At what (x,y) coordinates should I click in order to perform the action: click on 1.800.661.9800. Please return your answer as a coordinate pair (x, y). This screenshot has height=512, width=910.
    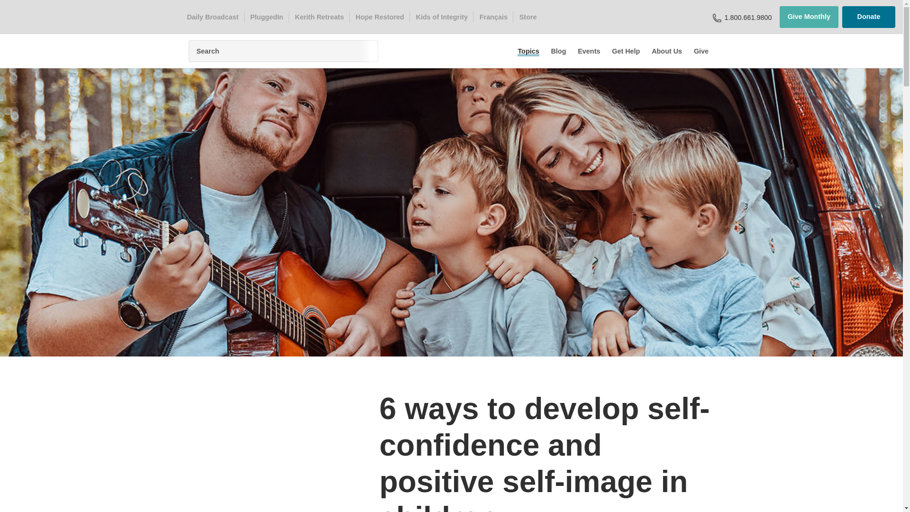
    Looking at the image, I should click on (748, 17).